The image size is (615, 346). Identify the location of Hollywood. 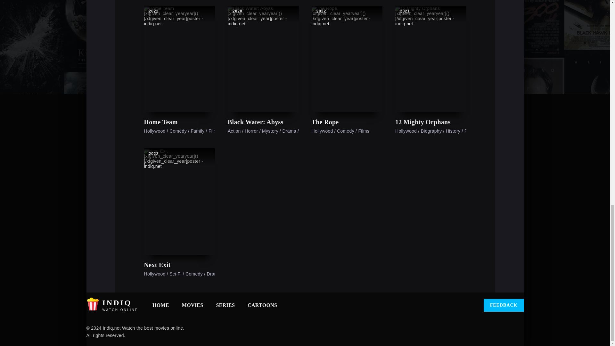
(154, 131).